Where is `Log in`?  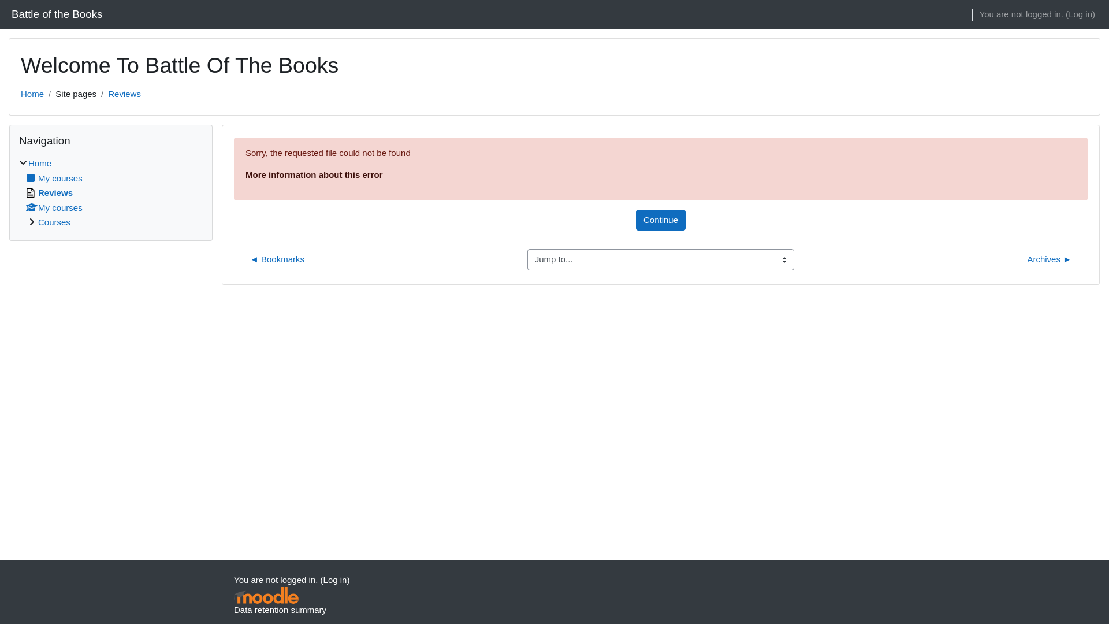 Log in is located at coordinates (1080, 15).